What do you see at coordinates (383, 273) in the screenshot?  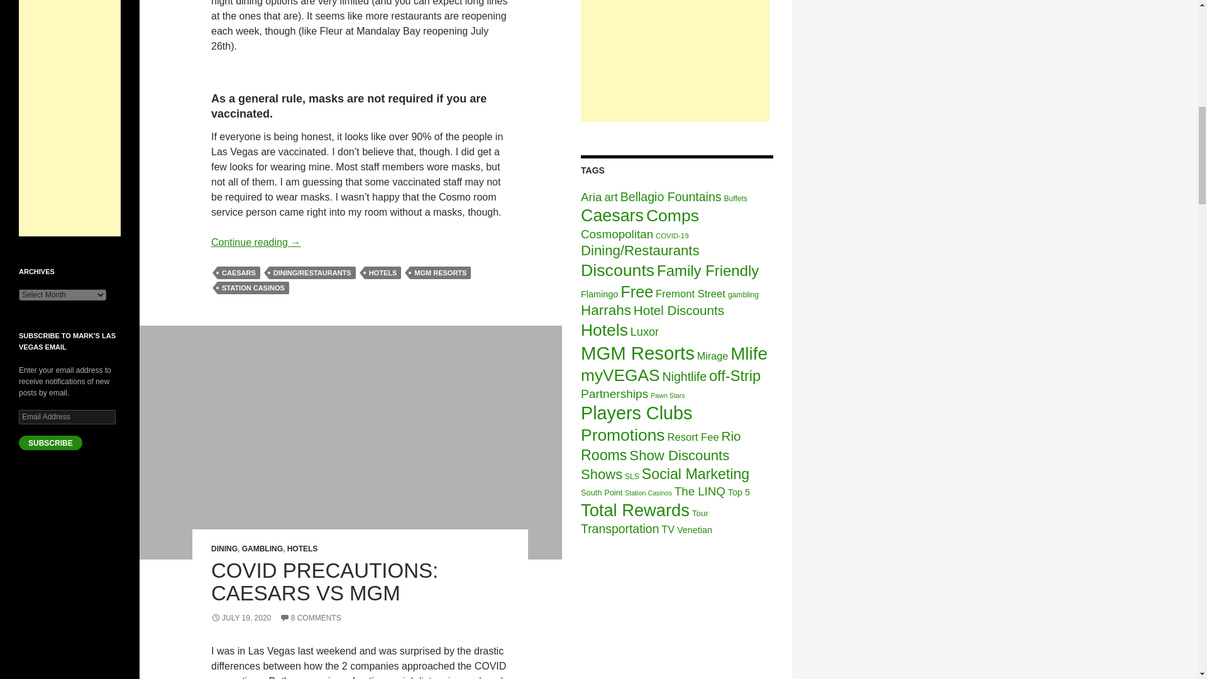 I see `HOTELS` at bounding box center [383, 273].